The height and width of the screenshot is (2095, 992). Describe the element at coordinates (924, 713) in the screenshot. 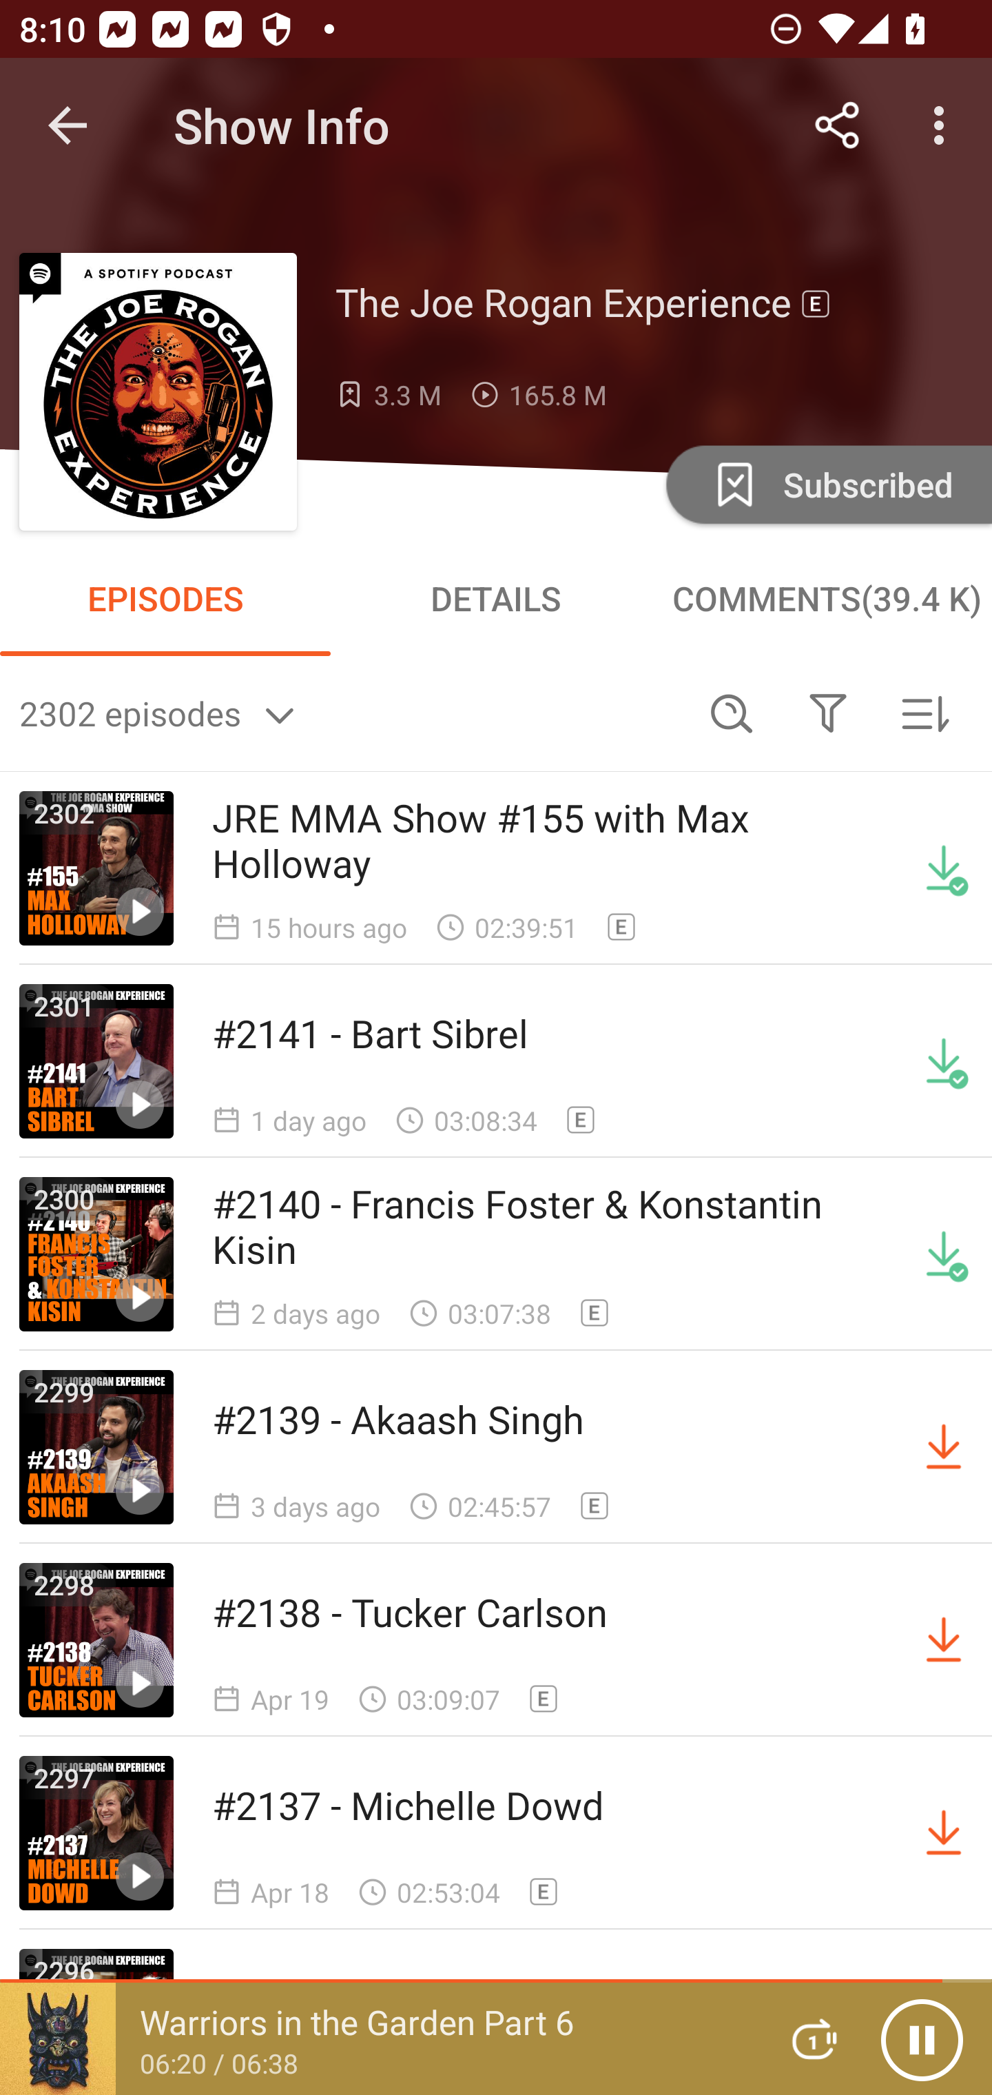

I see ` Sorted by newest first` at that location.